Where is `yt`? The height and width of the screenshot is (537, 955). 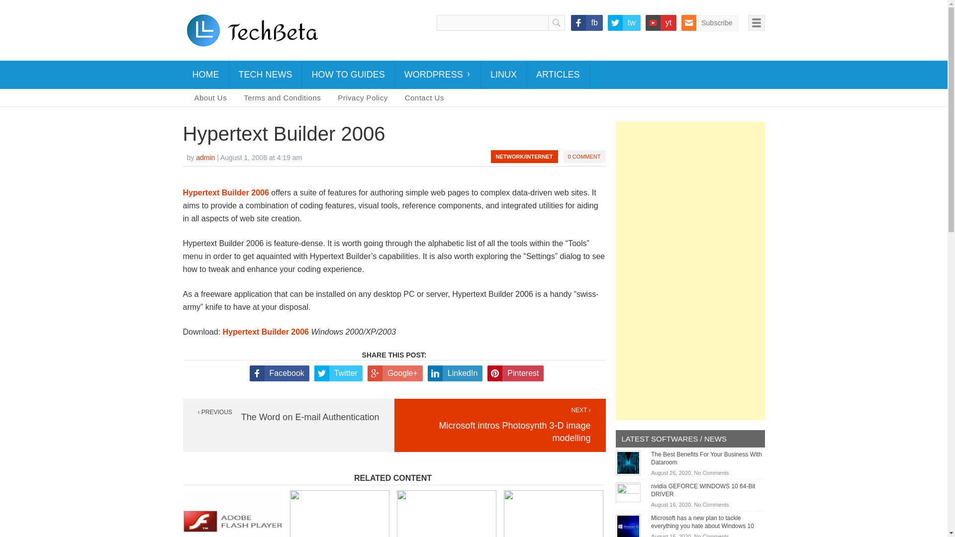 yt is located at coordinates (661, 23).